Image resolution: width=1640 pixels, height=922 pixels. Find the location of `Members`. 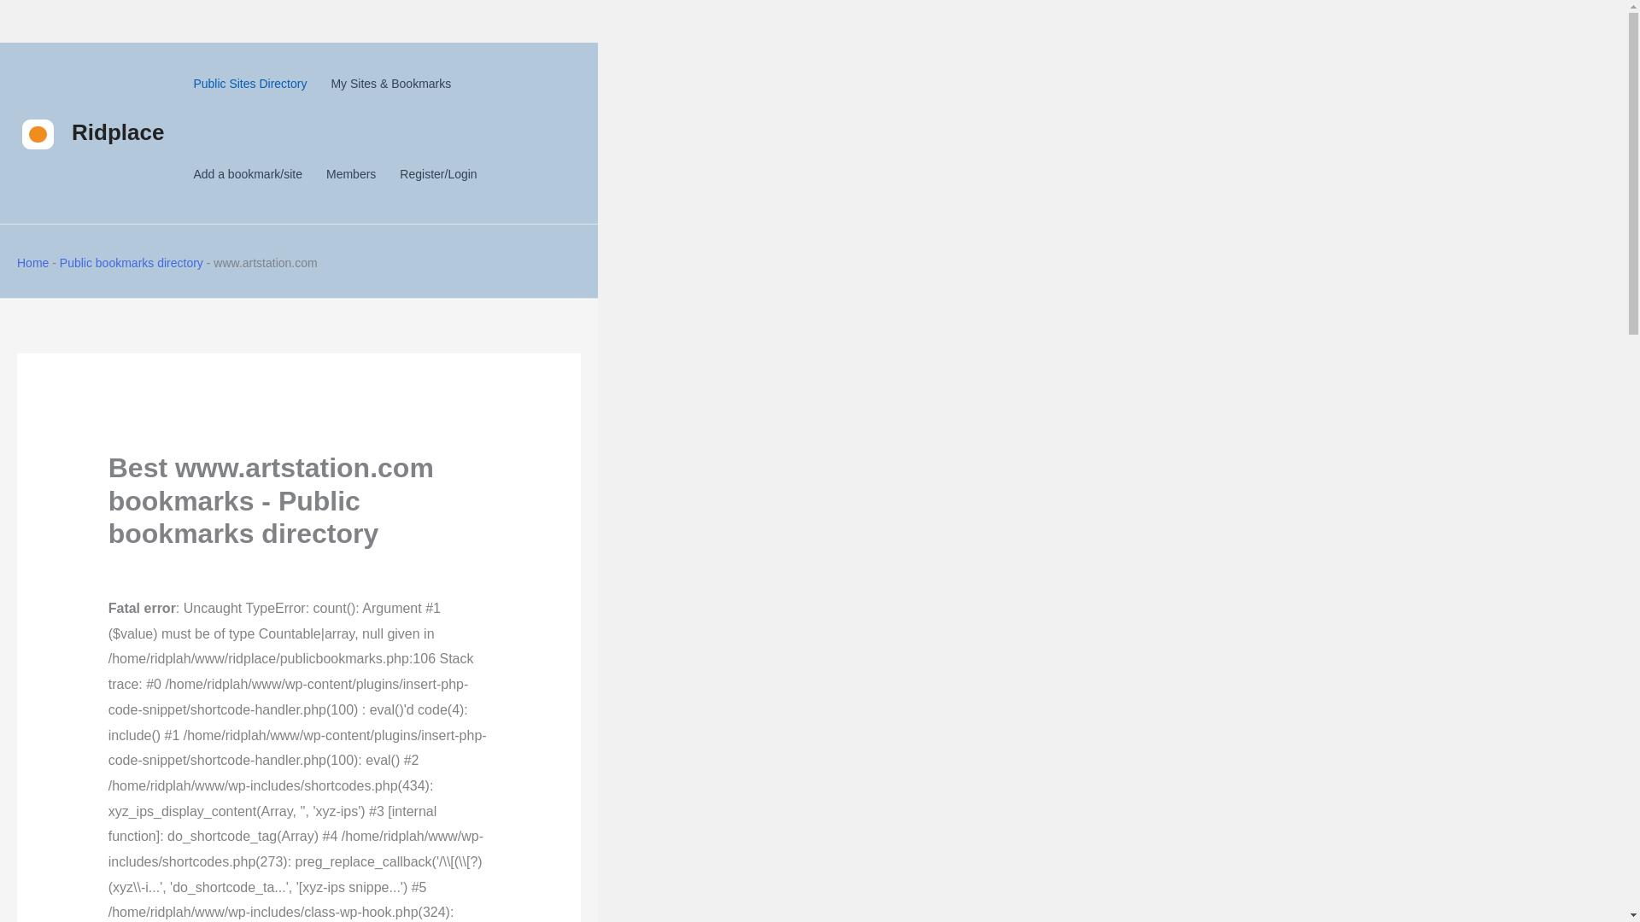

Members is located at coordinates (350, 173).